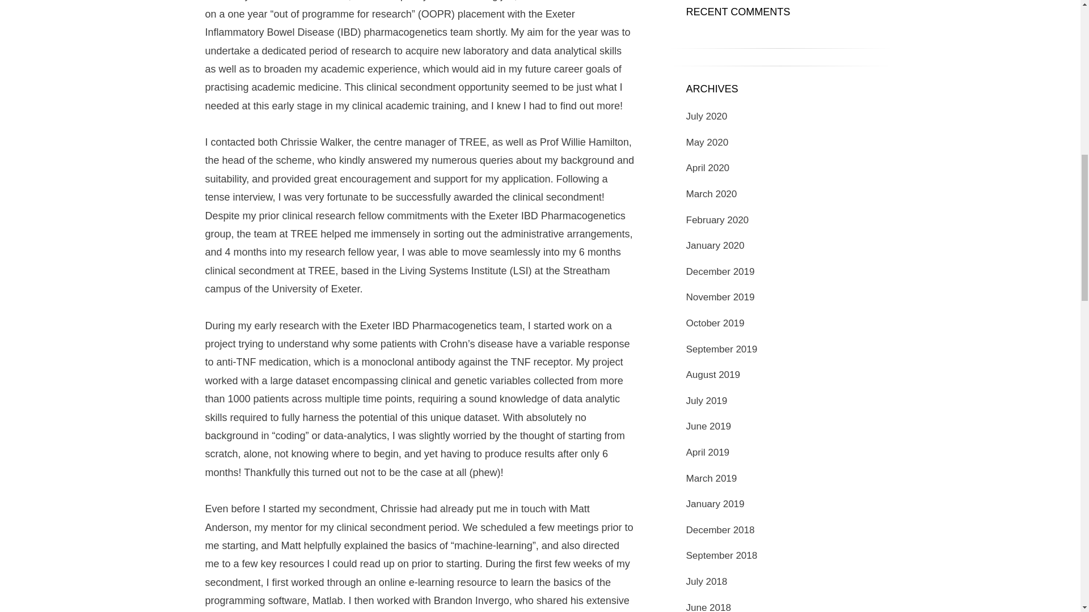  I want to click on September 2018, so click(721, 555).